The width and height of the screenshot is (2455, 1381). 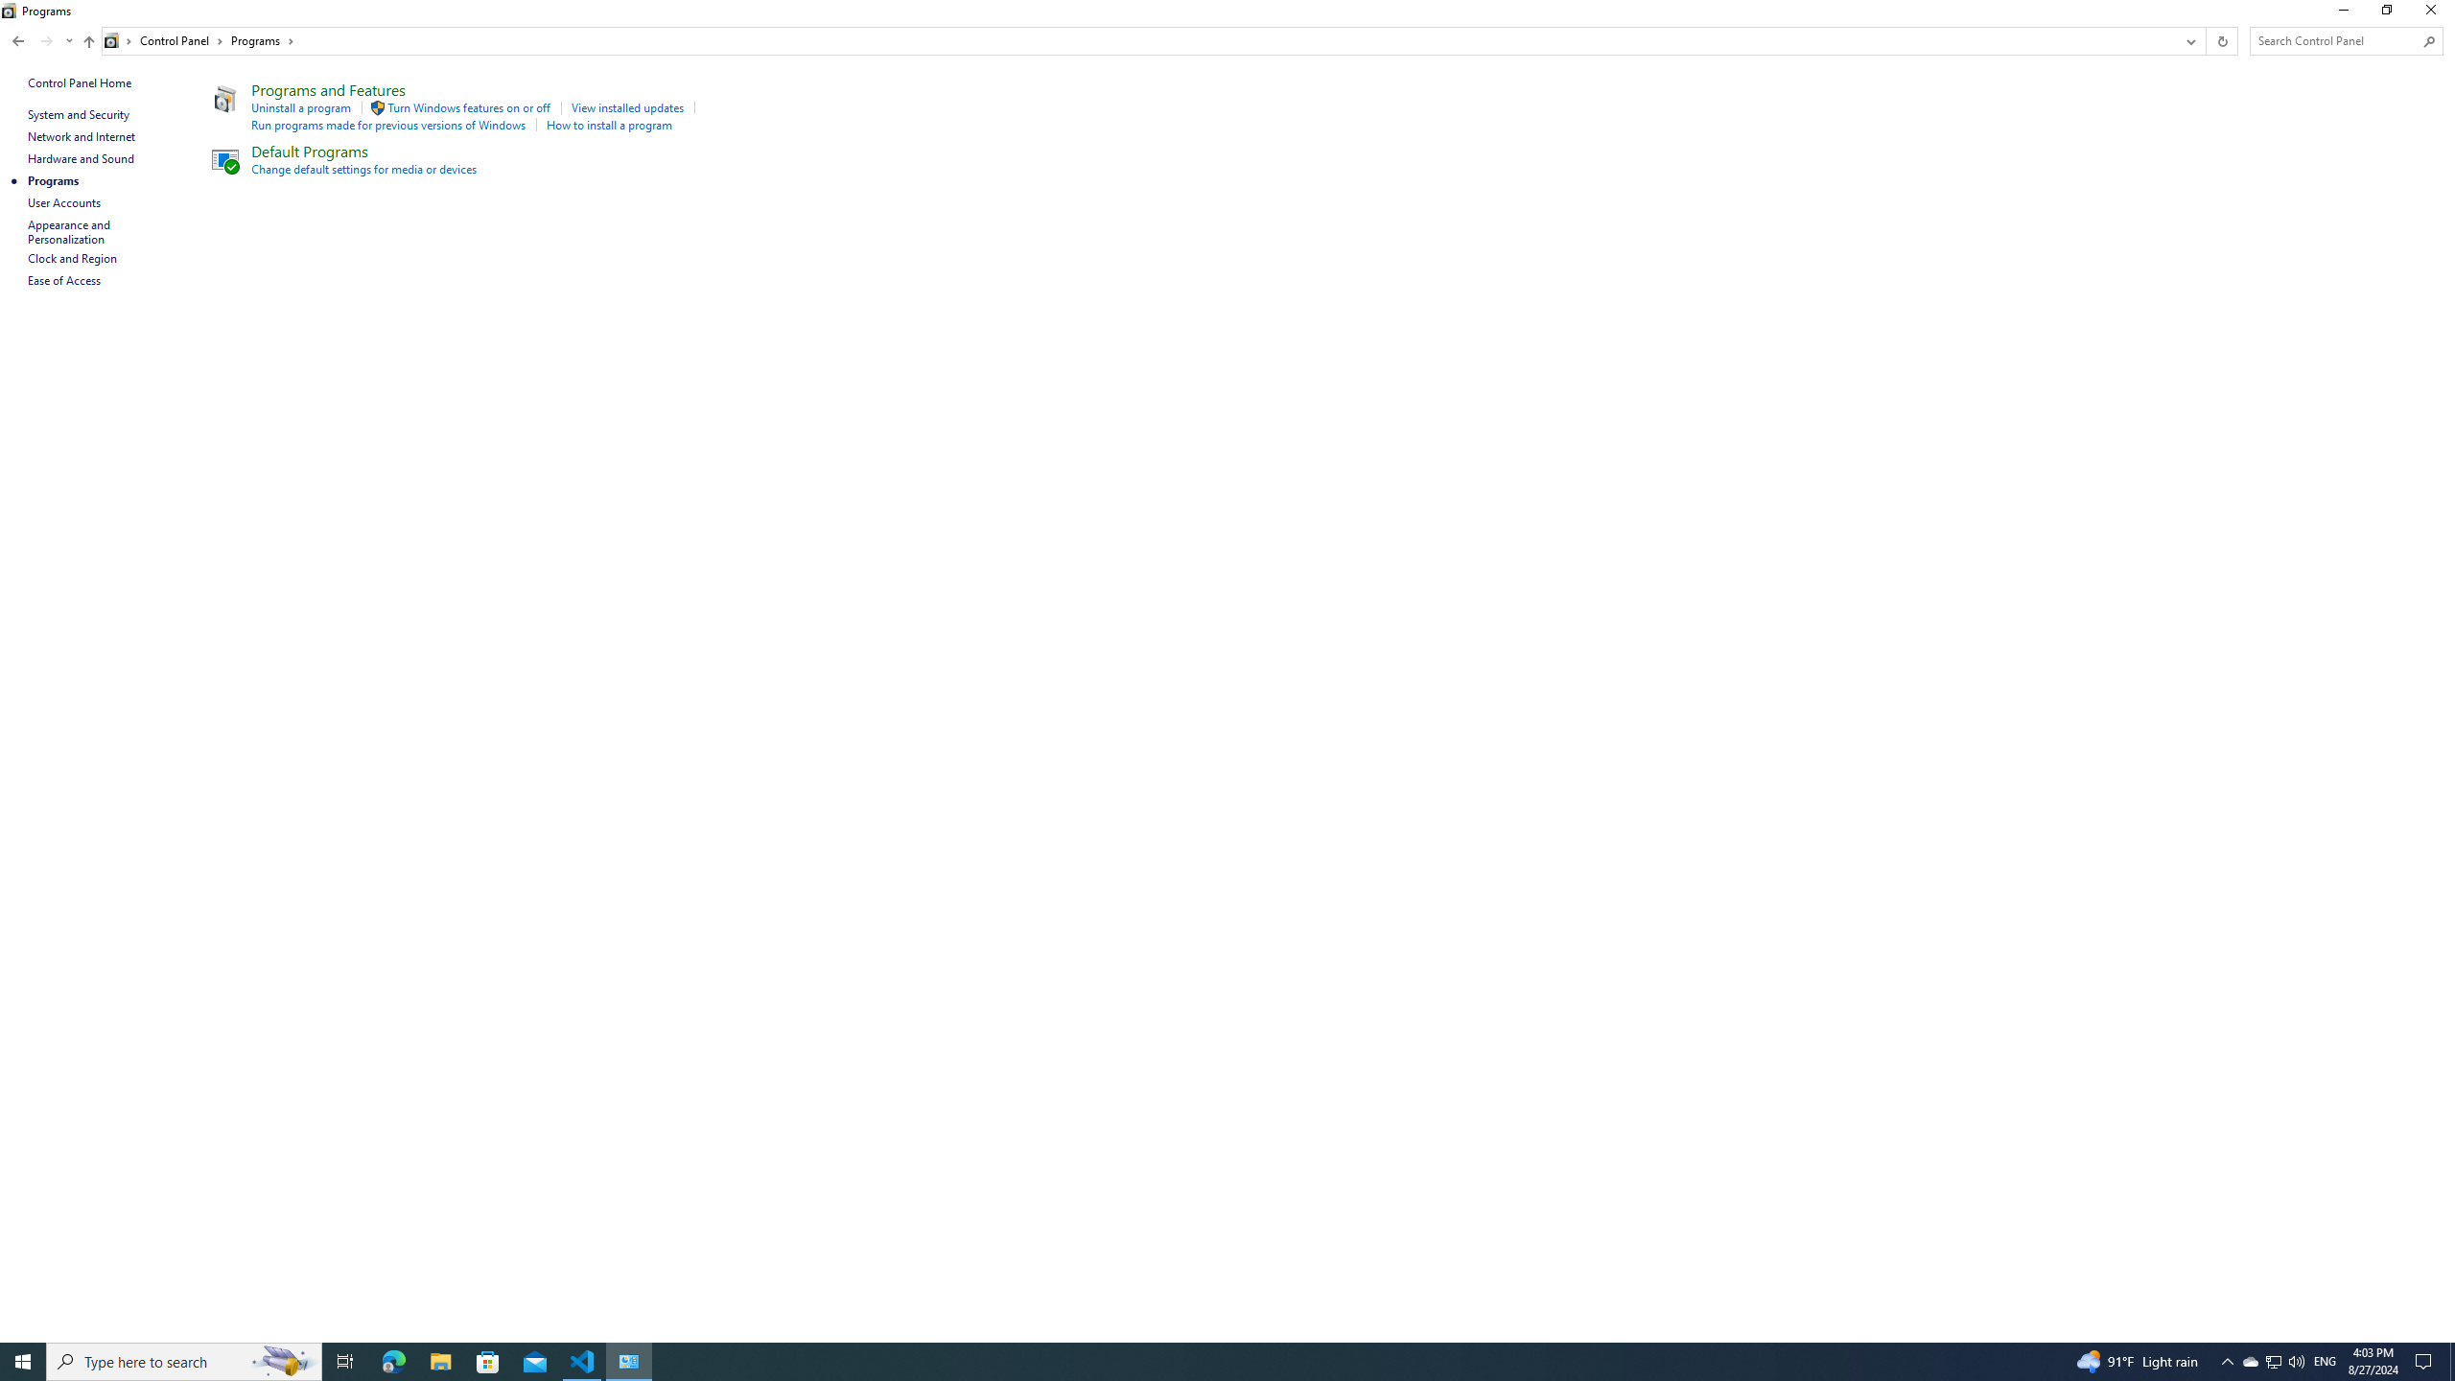 What do you see at coordinates (1139, 40) in the screenshot?
I see `Address: Control Panel\Programs` at bounding box center [1139, 40].